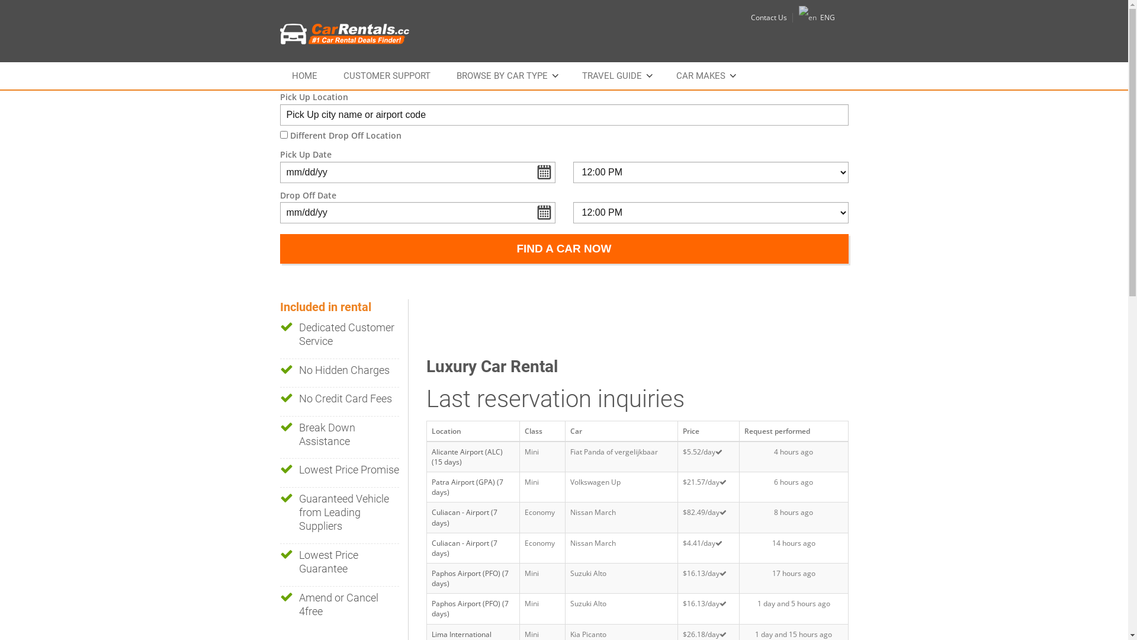 The width and height of the screenshot is (1137, 640). Describe the element at coordinates (304, 76) in the screenshot. I see `HOME` at that location.